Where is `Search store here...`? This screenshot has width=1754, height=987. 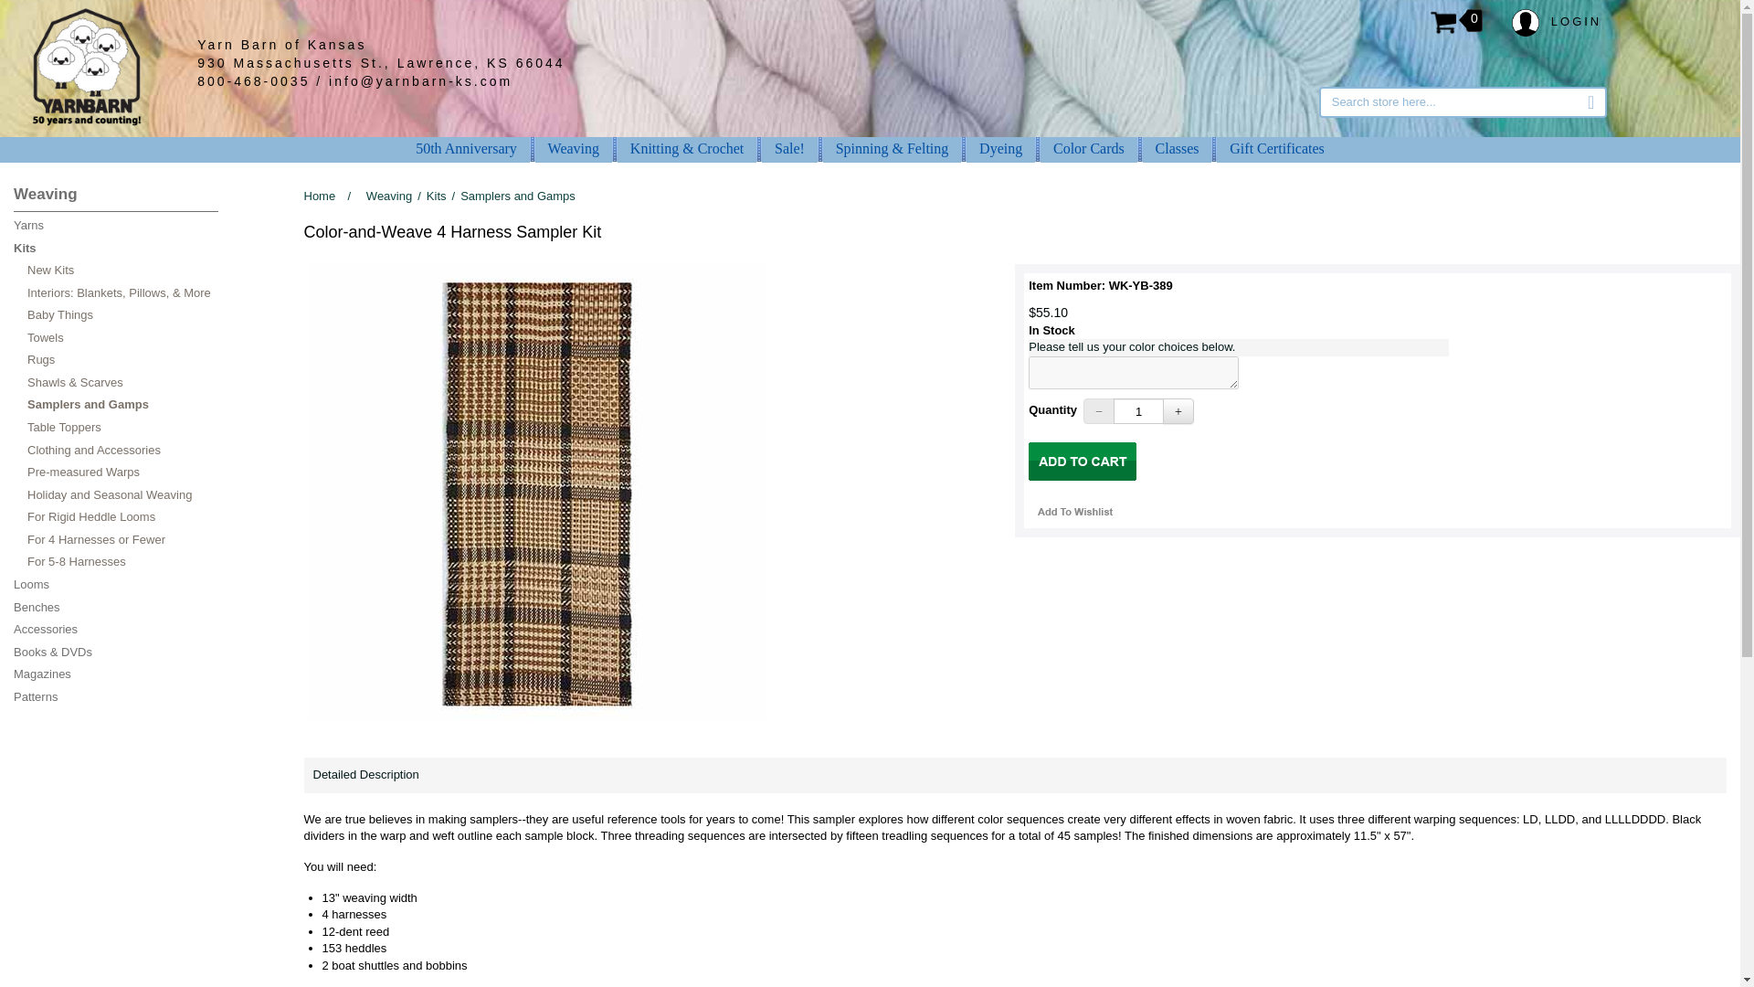
Search store here... is located at coordinates (1462, 102).